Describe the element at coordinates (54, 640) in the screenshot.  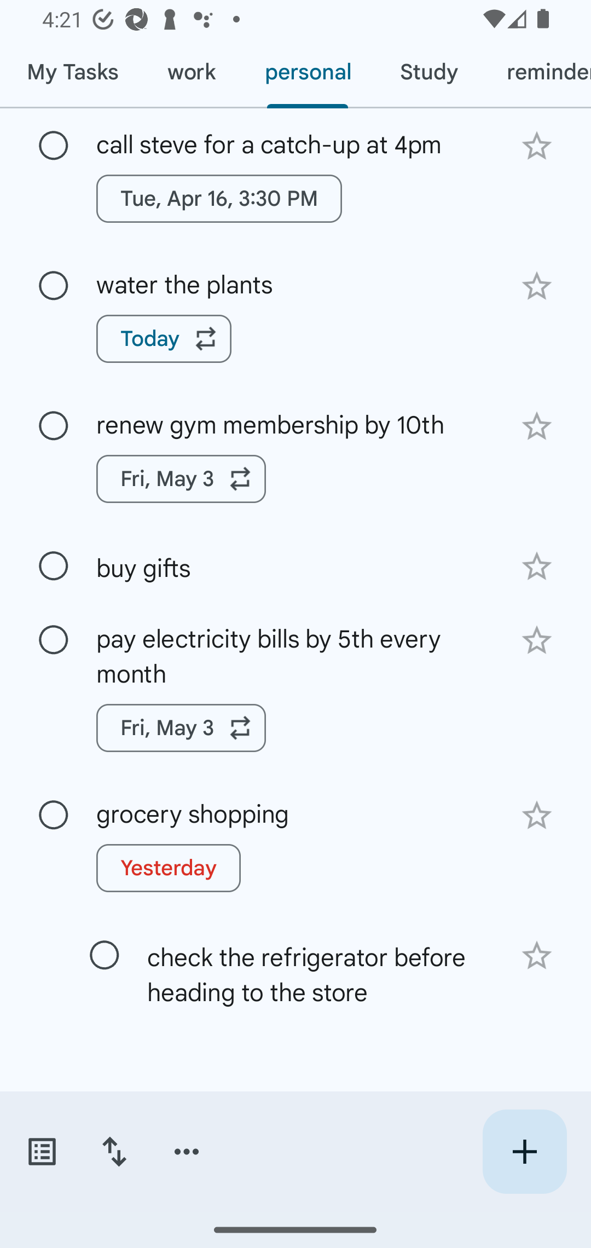
I see `Mark as complete` at that location.